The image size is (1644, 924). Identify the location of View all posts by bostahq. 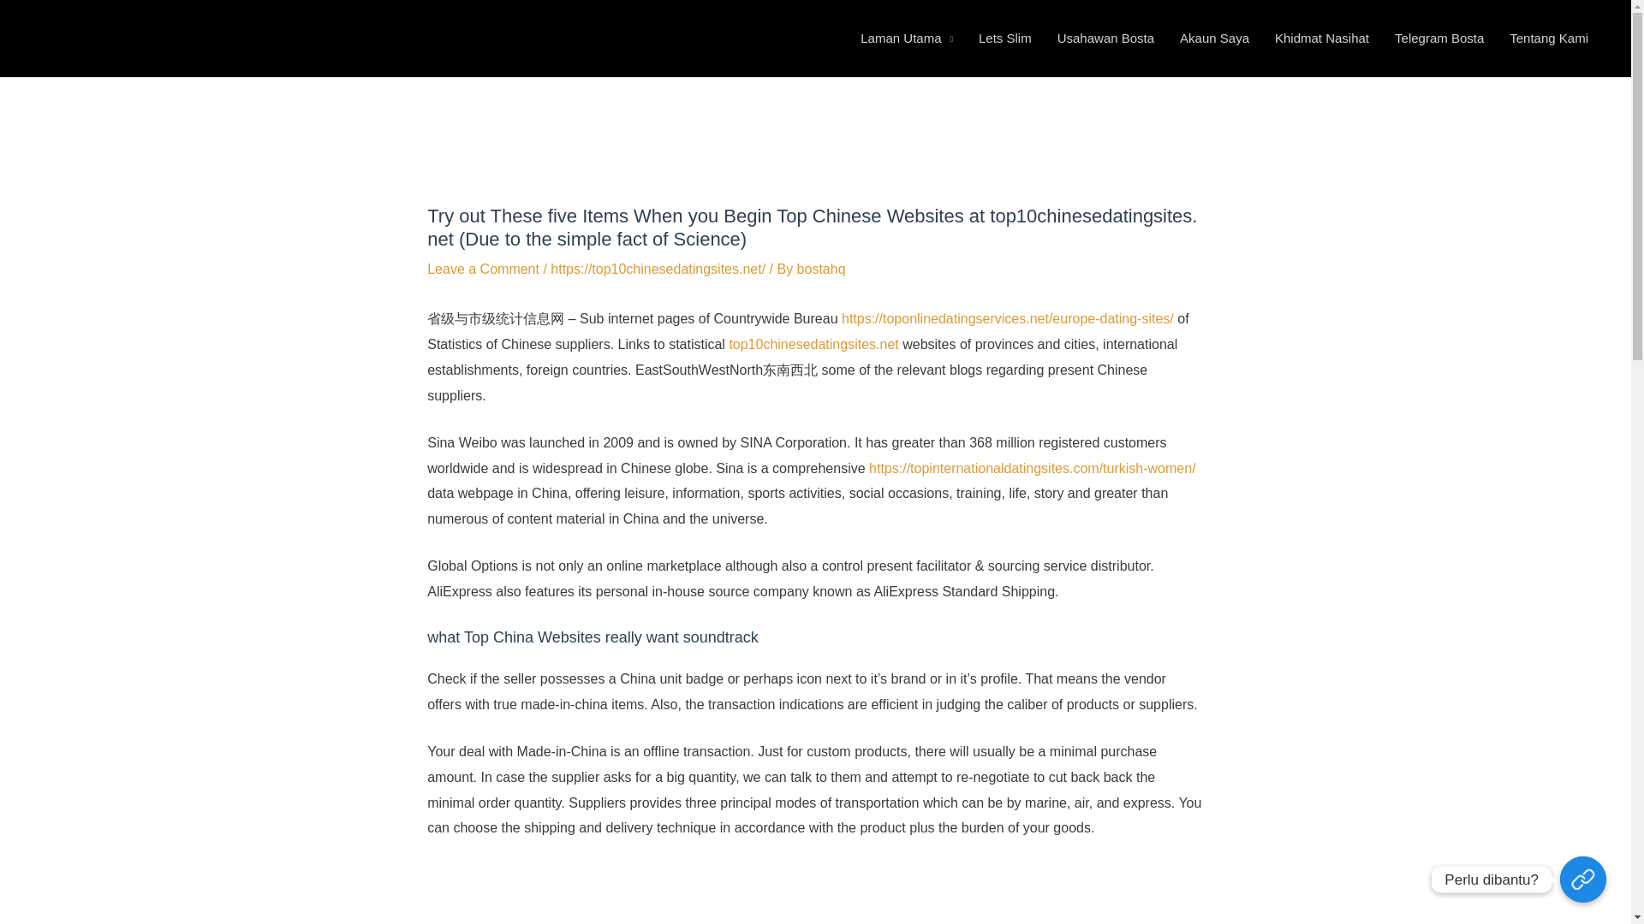
(822, 378).